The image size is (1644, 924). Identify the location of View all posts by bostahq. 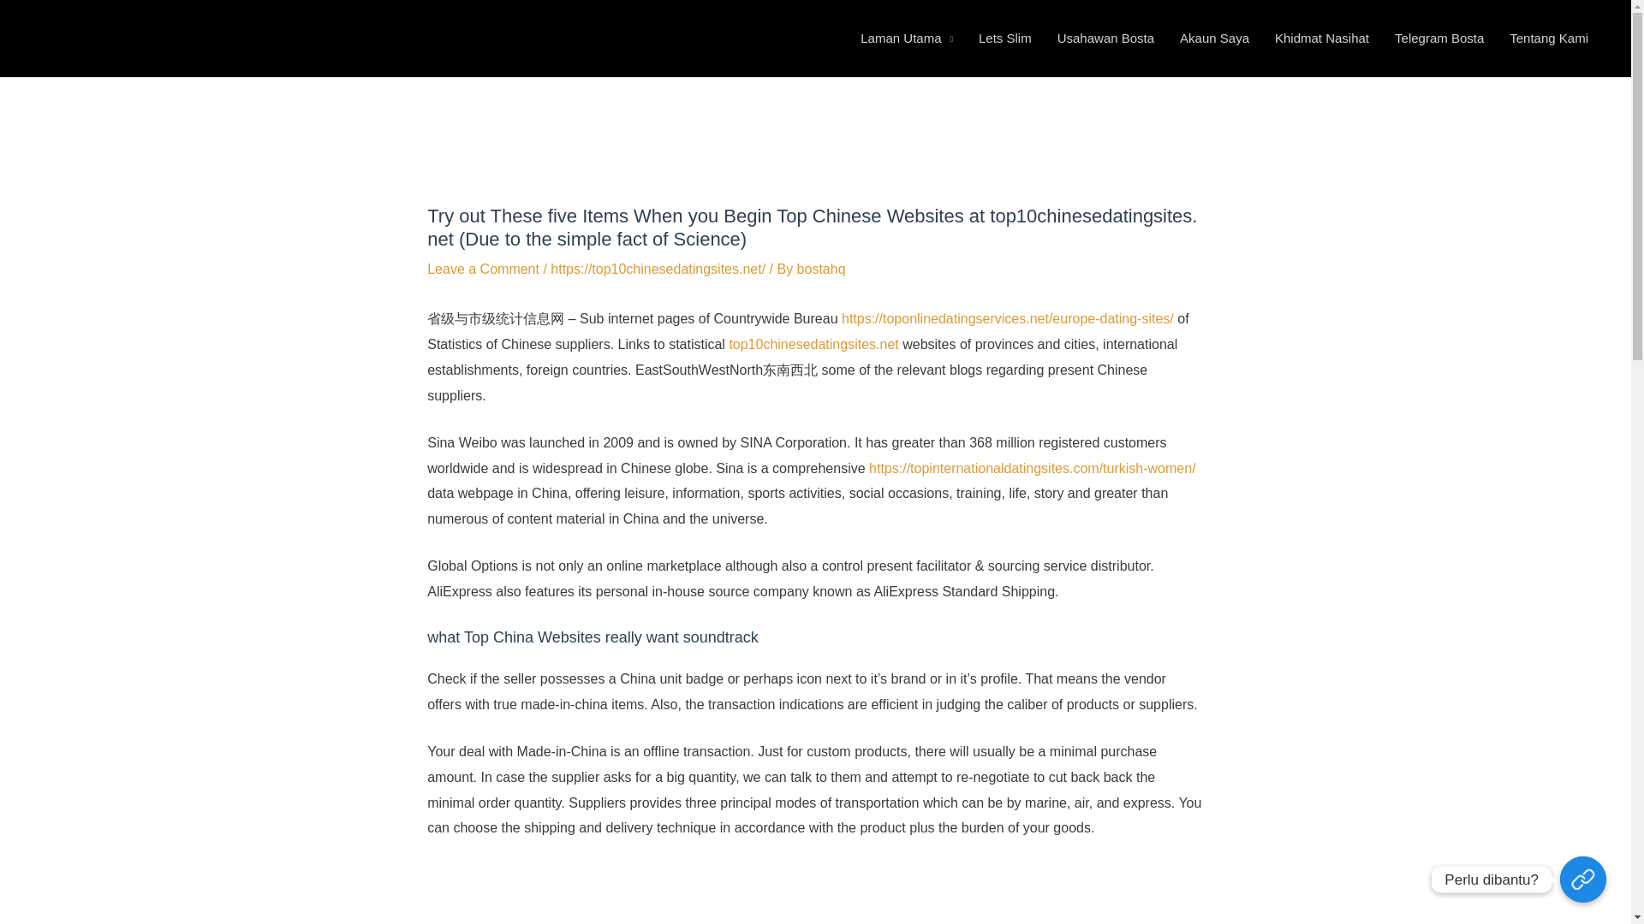
(822, 378).